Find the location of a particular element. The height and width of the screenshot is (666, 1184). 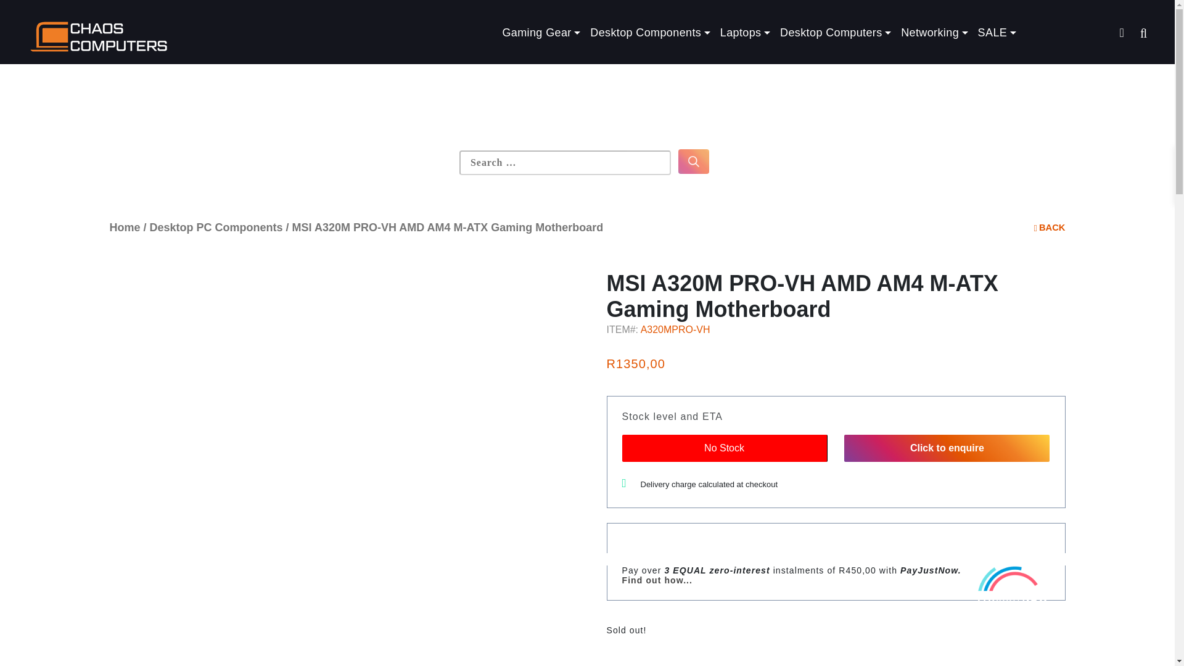

Networking is located at coordinates (934, 33).